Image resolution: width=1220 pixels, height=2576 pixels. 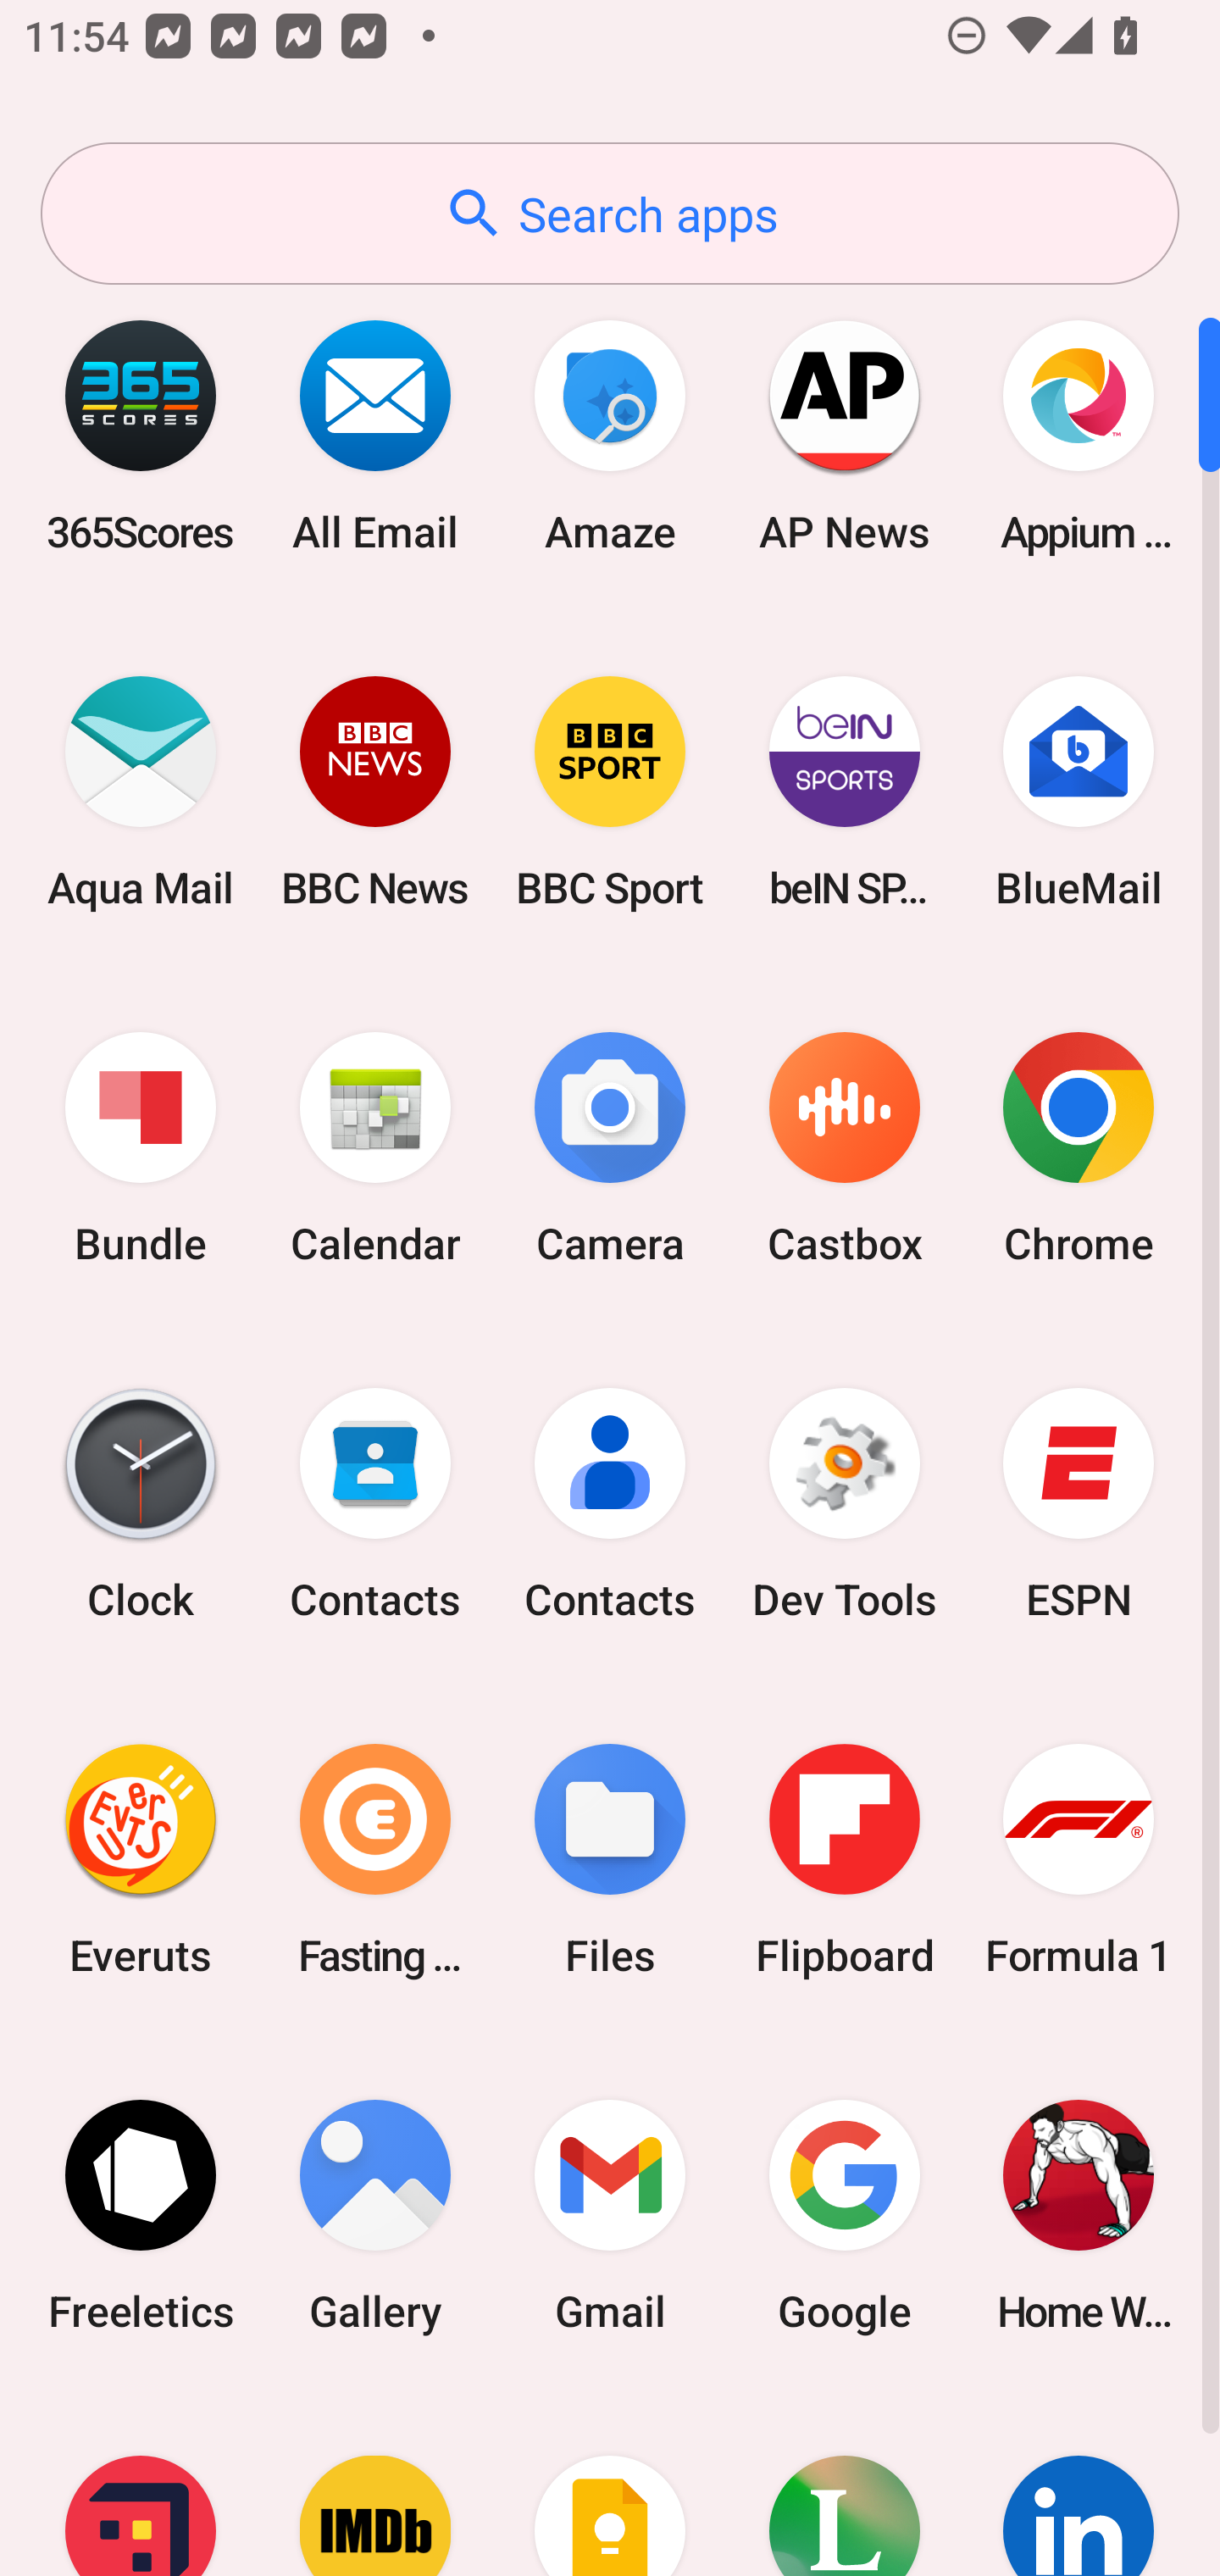 I want to click on Everuts, so click(x=141, y=1859).